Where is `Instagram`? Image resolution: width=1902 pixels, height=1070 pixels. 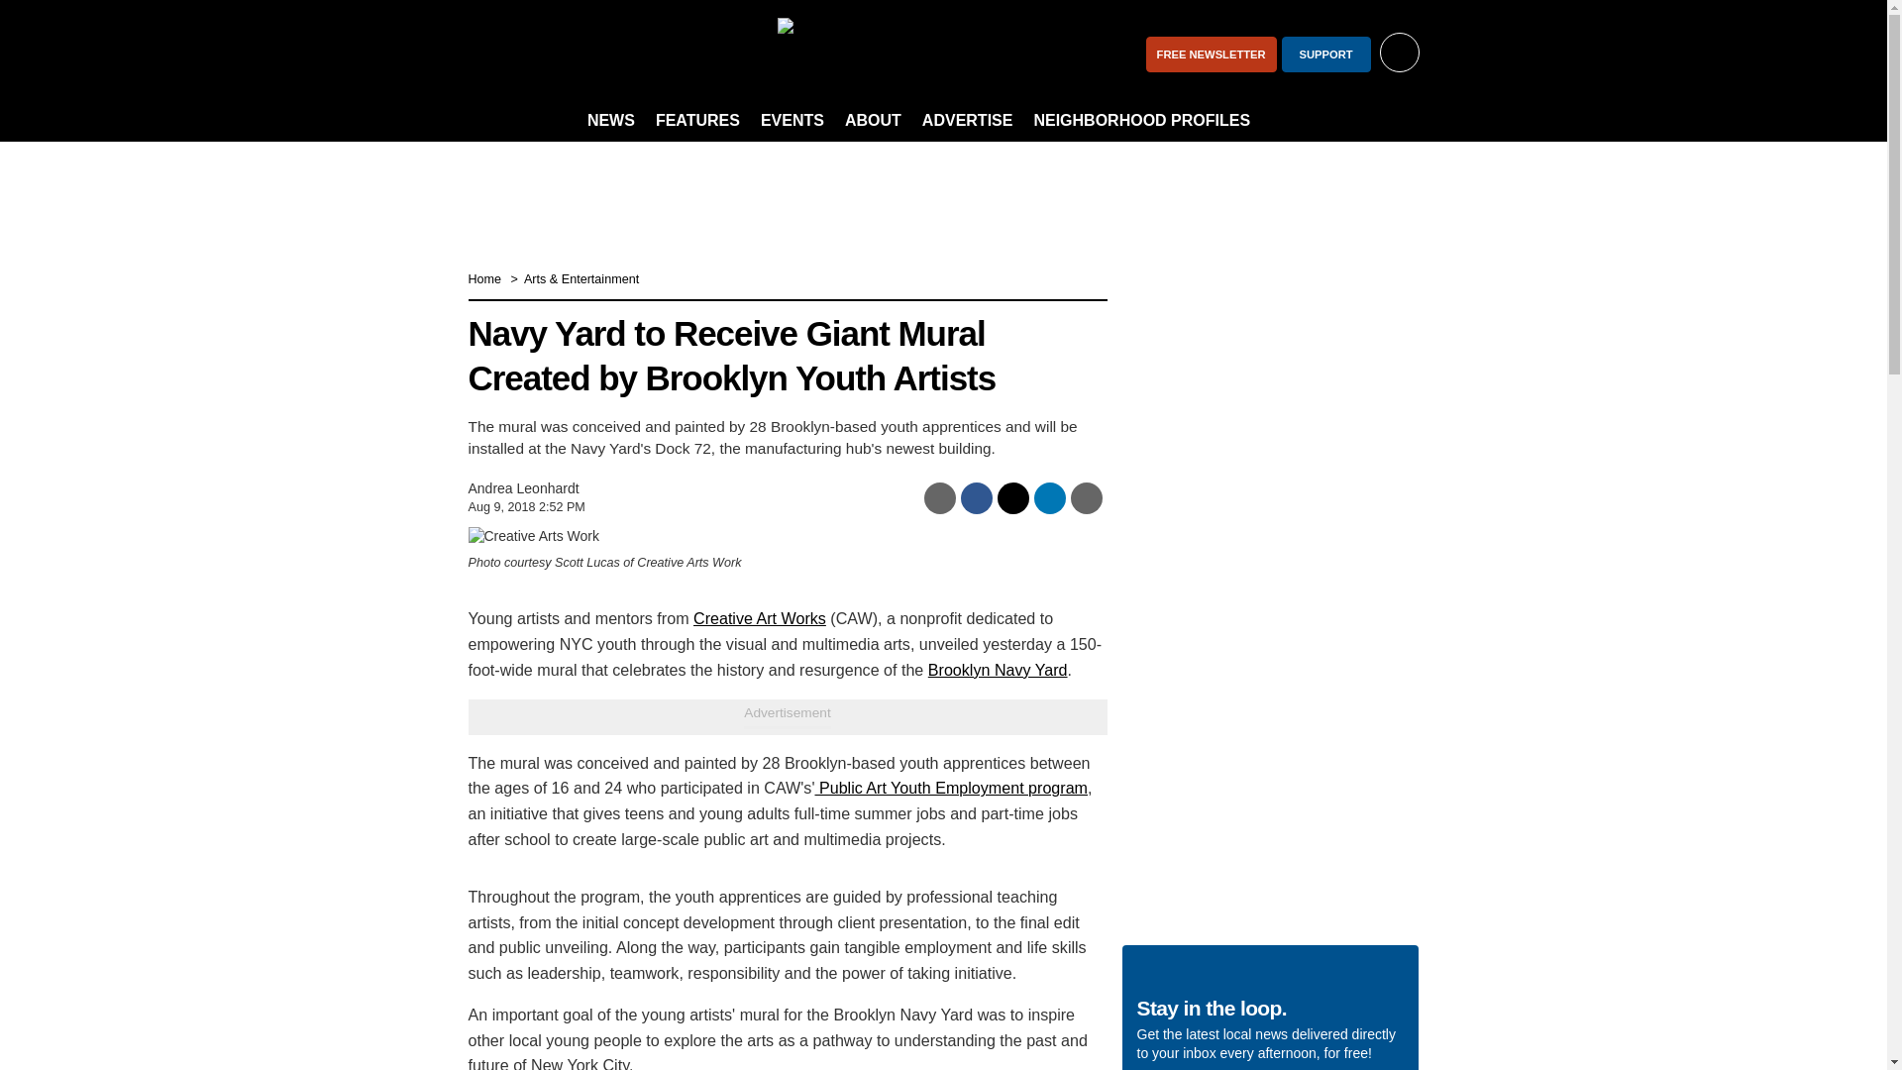 Instagram is located at coordinates (543, 53).